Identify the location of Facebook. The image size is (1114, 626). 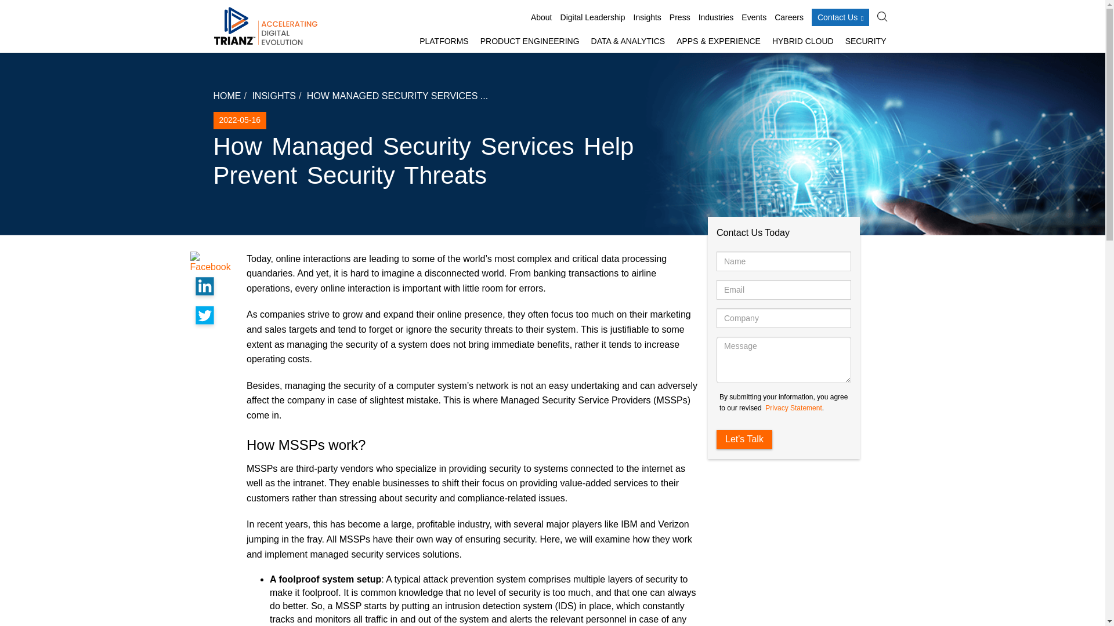
(214, 261).